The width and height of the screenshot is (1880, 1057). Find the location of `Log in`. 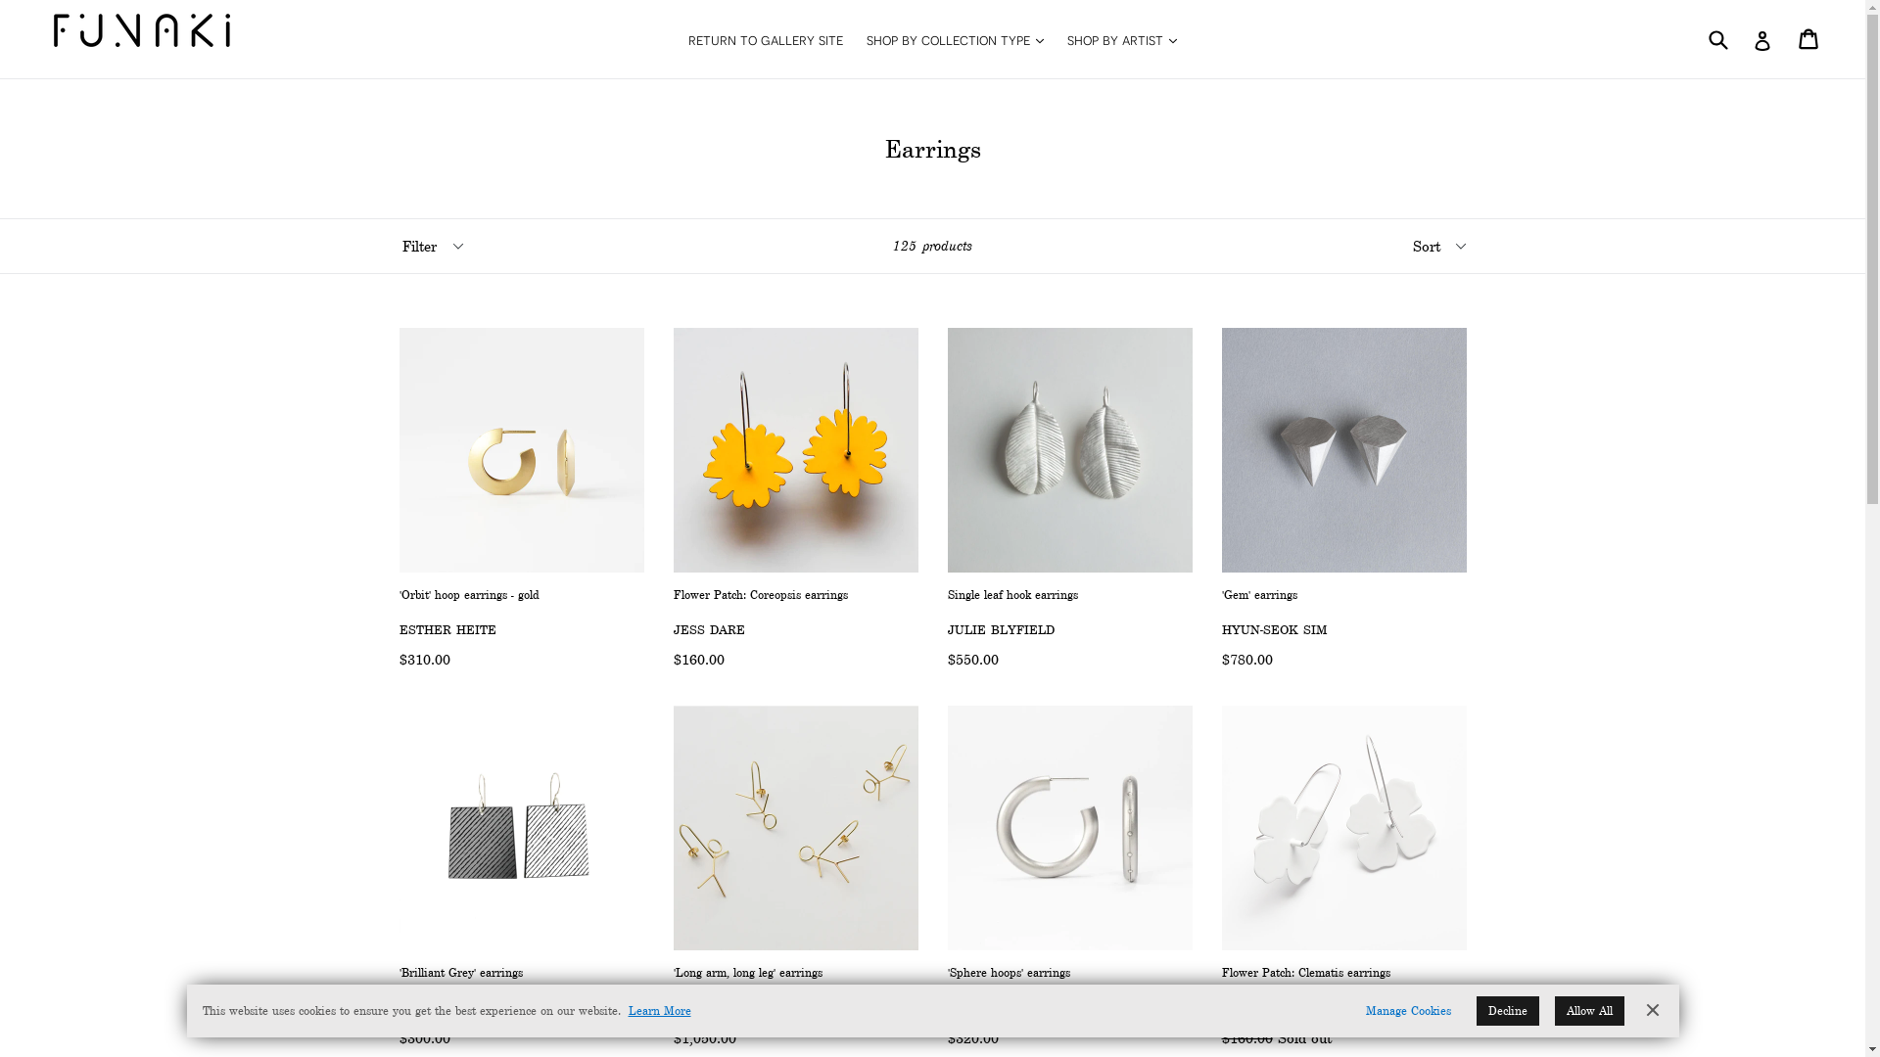

Log in is located at coordinates (1762, 39).